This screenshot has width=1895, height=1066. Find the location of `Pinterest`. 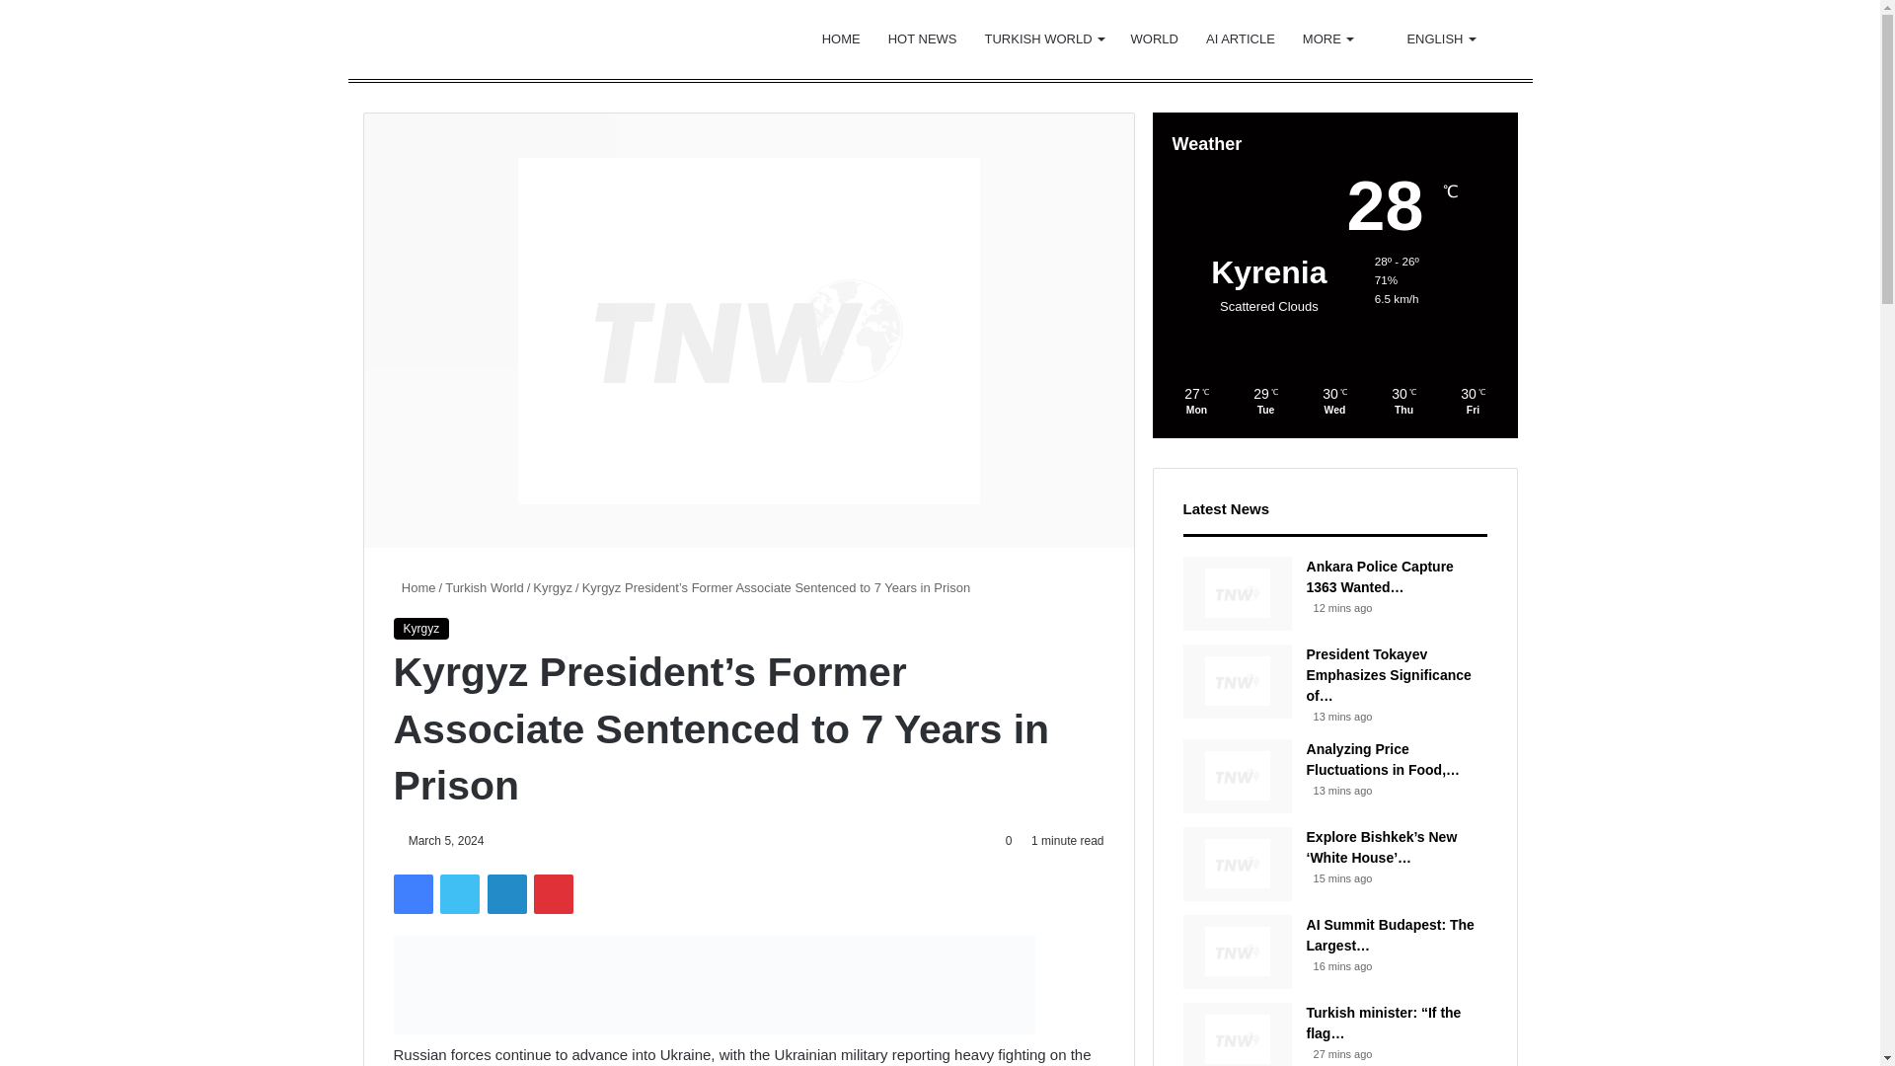

Pinterest is located at coordinates (554, 893).